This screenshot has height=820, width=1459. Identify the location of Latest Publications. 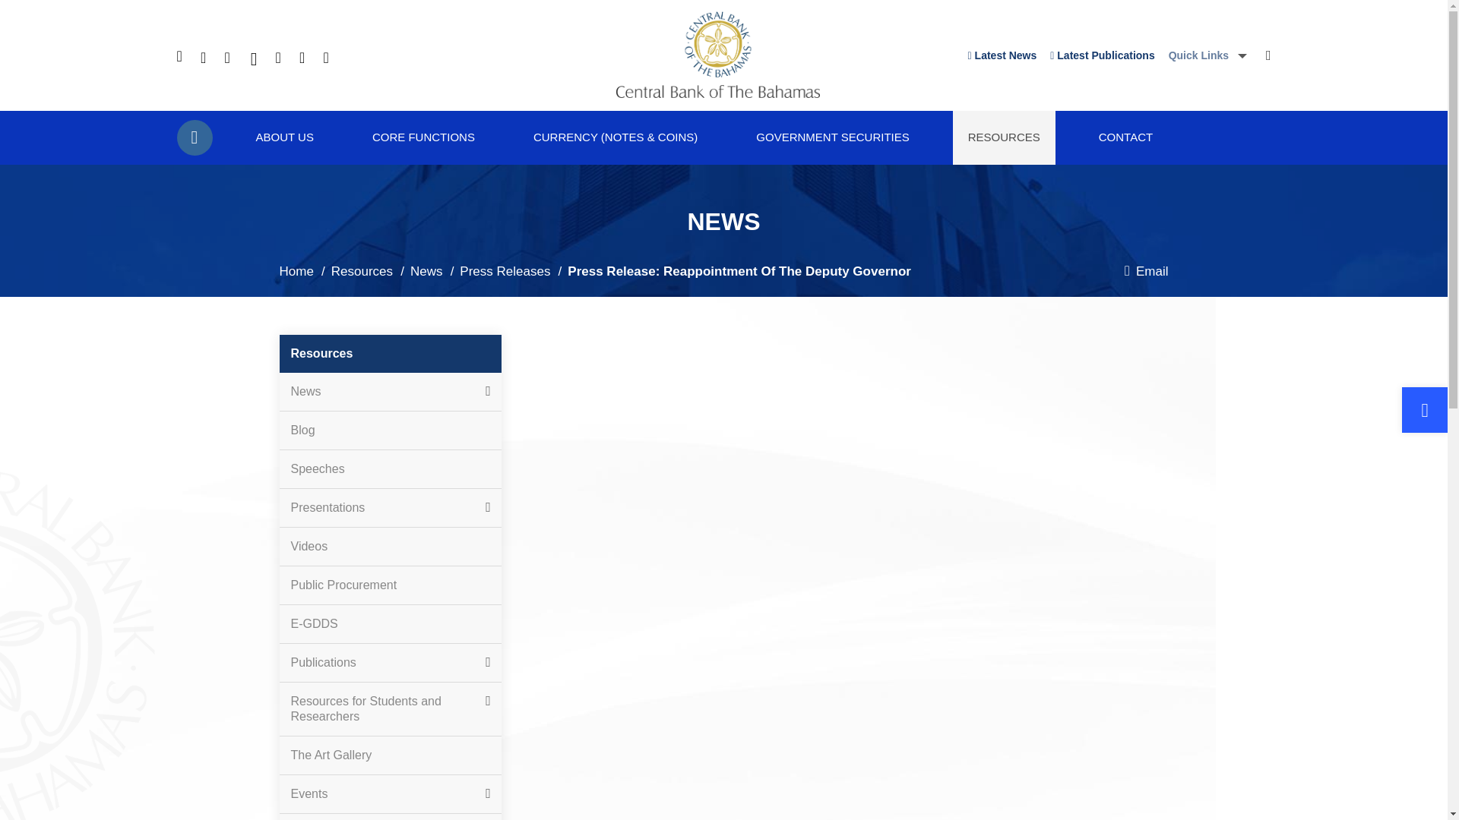
(1102, 55).